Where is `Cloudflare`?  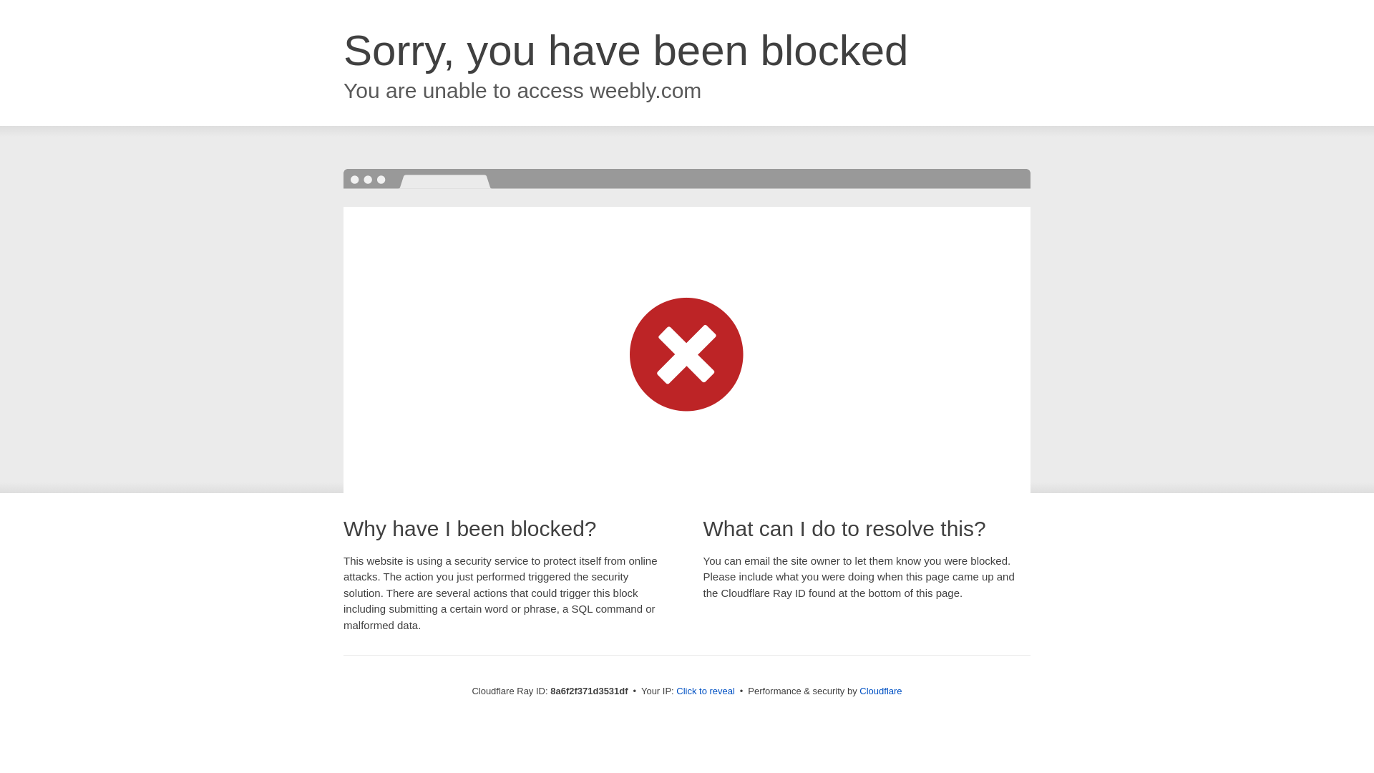
Cloudflare is located at coordinates (880, 691).